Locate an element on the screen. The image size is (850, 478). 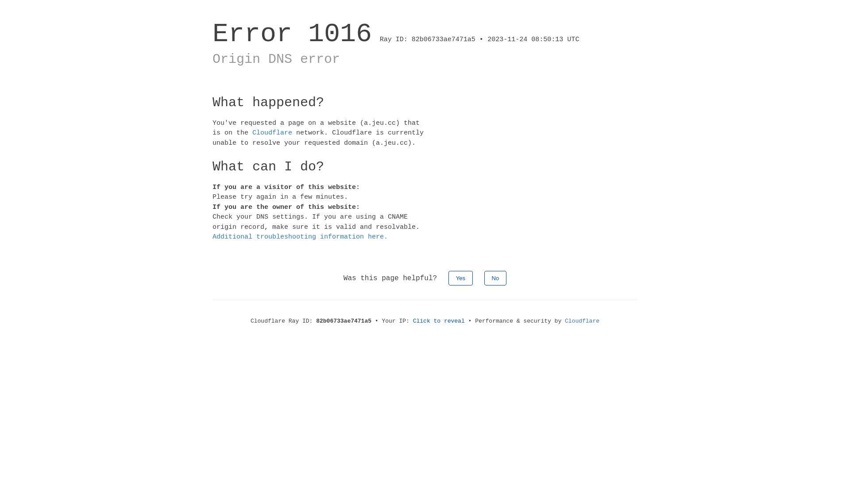
Cloudflare is located at coordinates (272, 133).